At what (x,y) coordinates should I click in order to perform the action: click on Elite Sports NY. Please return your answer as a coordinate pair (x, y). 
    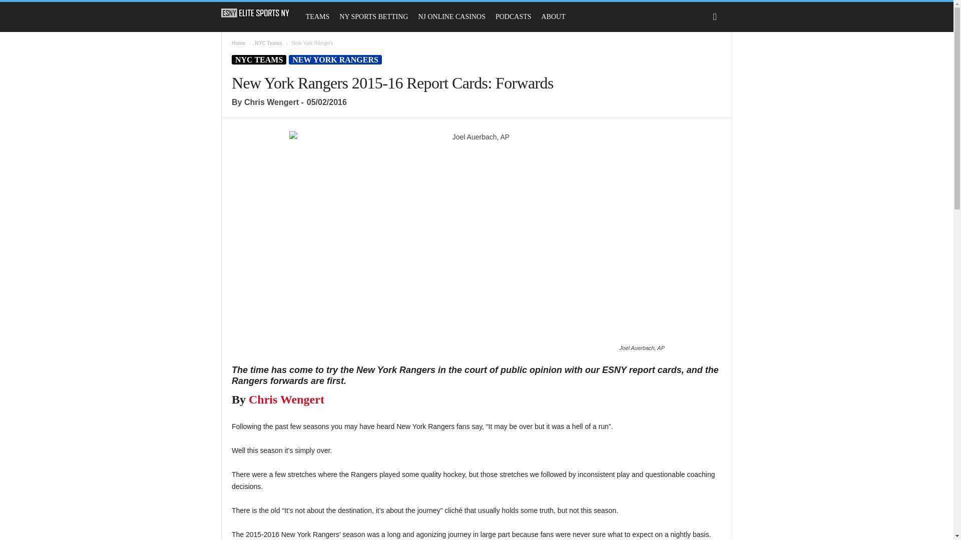
    Looking at the image, I should click on (255, 13).